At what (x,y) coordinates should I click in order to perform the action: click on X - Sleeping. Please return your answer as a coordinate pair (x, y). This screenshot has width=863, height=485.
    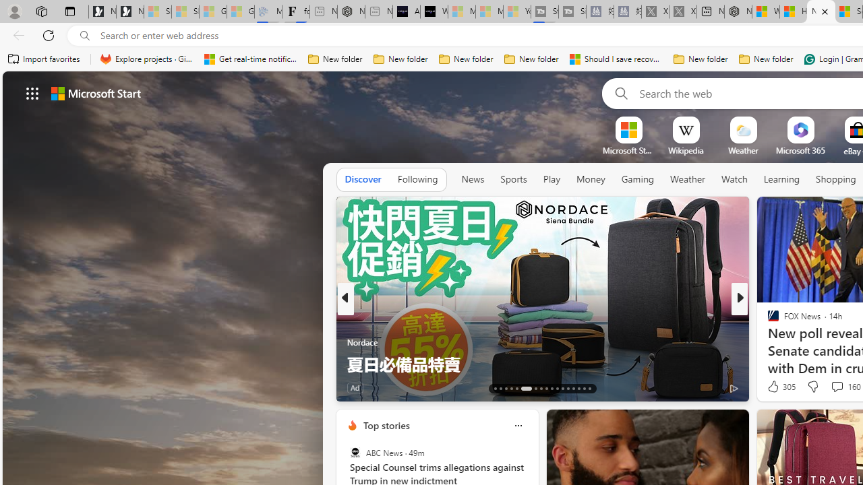
    Looking at the image, I should click on (682, 12).